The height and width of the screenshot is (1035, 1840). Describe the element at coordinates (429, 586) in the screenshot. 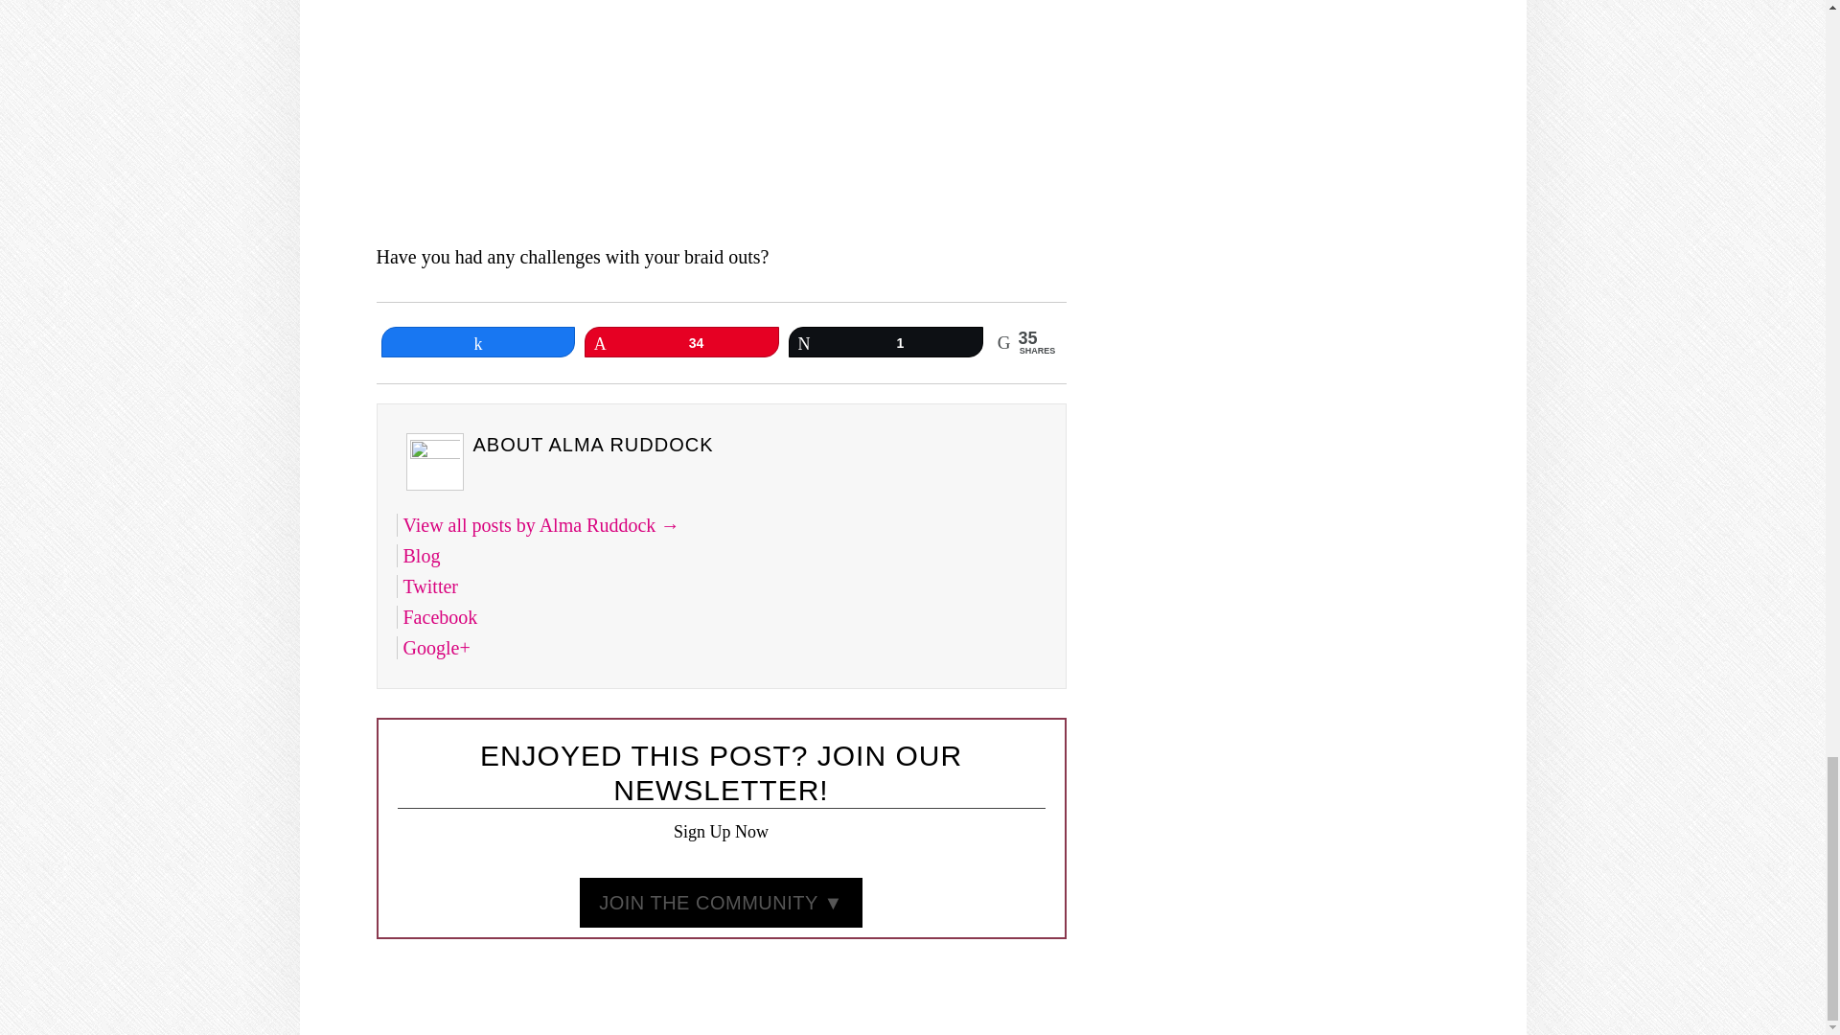

I see `Follow Alma Ruddock on Twitter` at that location.